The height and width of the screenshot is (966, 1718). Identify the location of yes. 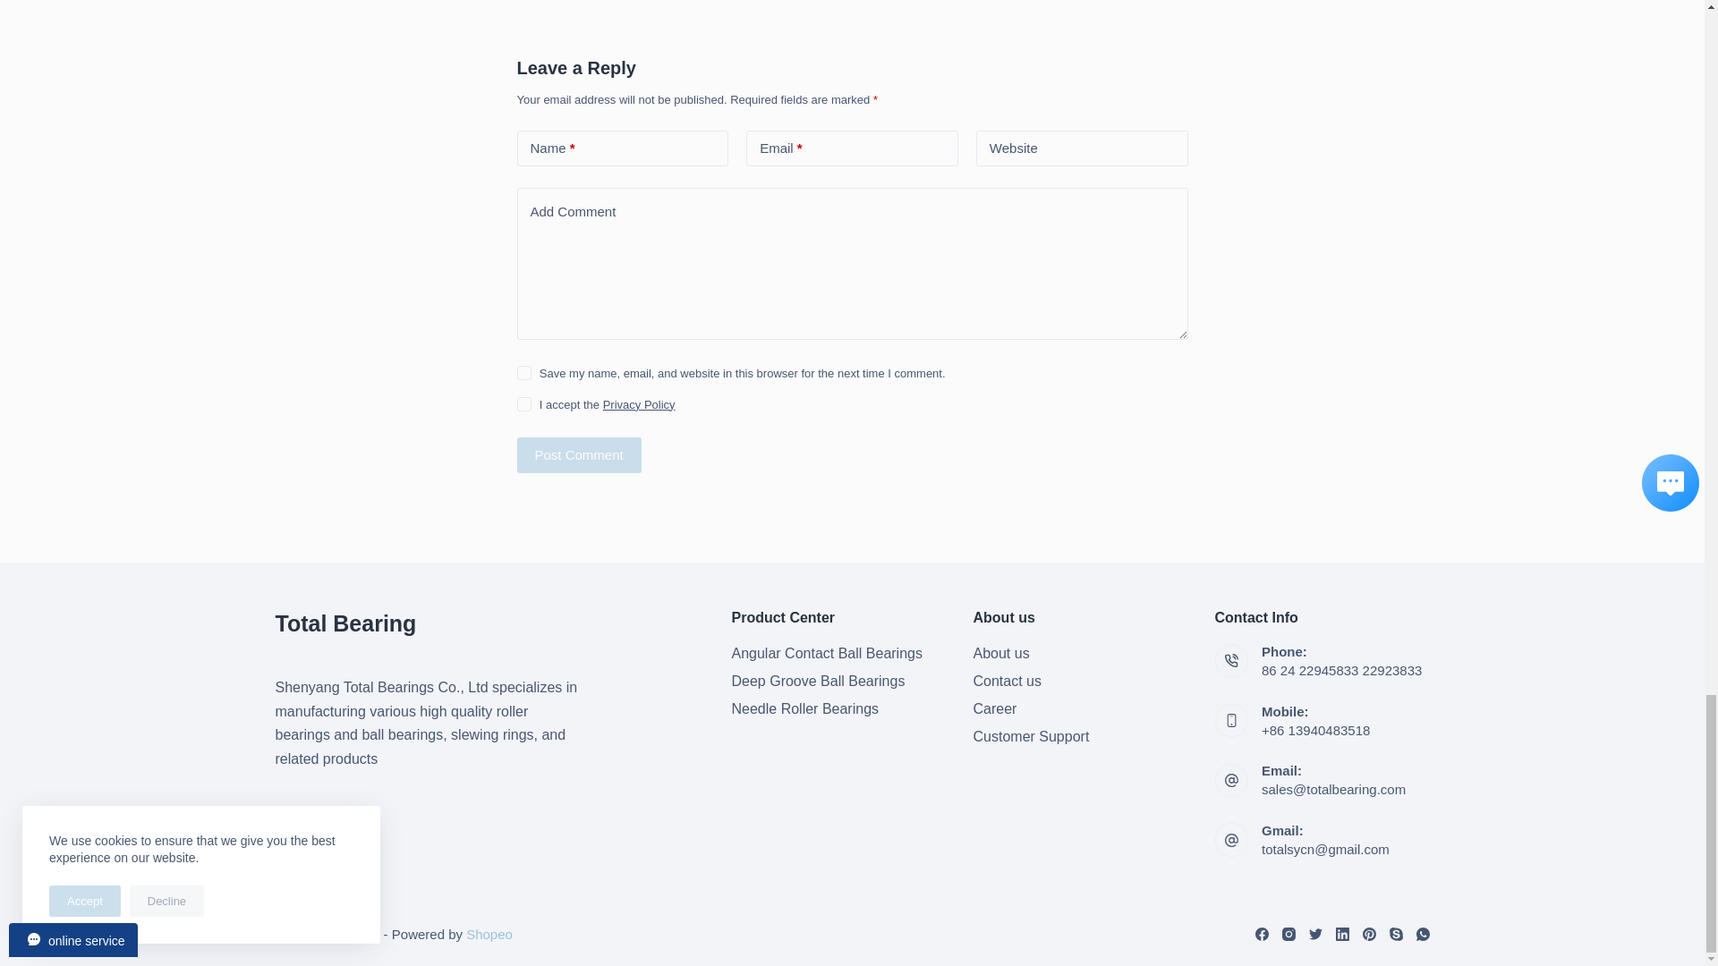
(523, 373).